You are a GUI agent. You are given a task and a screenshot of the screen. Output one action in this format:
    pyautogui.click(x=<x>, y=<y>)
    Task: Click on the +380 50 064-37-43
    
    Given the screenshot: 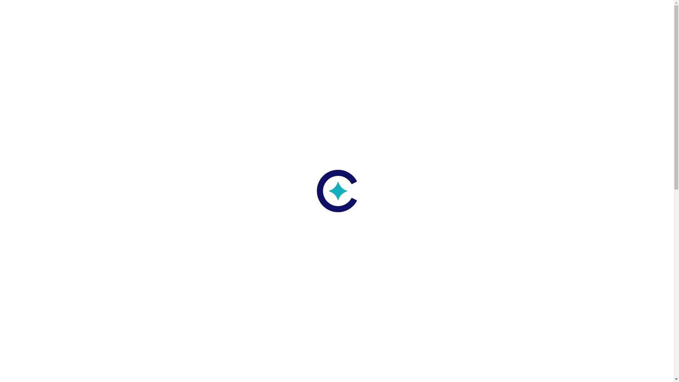 What is the action you would take?
    pyautogui.click(x=393, y=17)
    